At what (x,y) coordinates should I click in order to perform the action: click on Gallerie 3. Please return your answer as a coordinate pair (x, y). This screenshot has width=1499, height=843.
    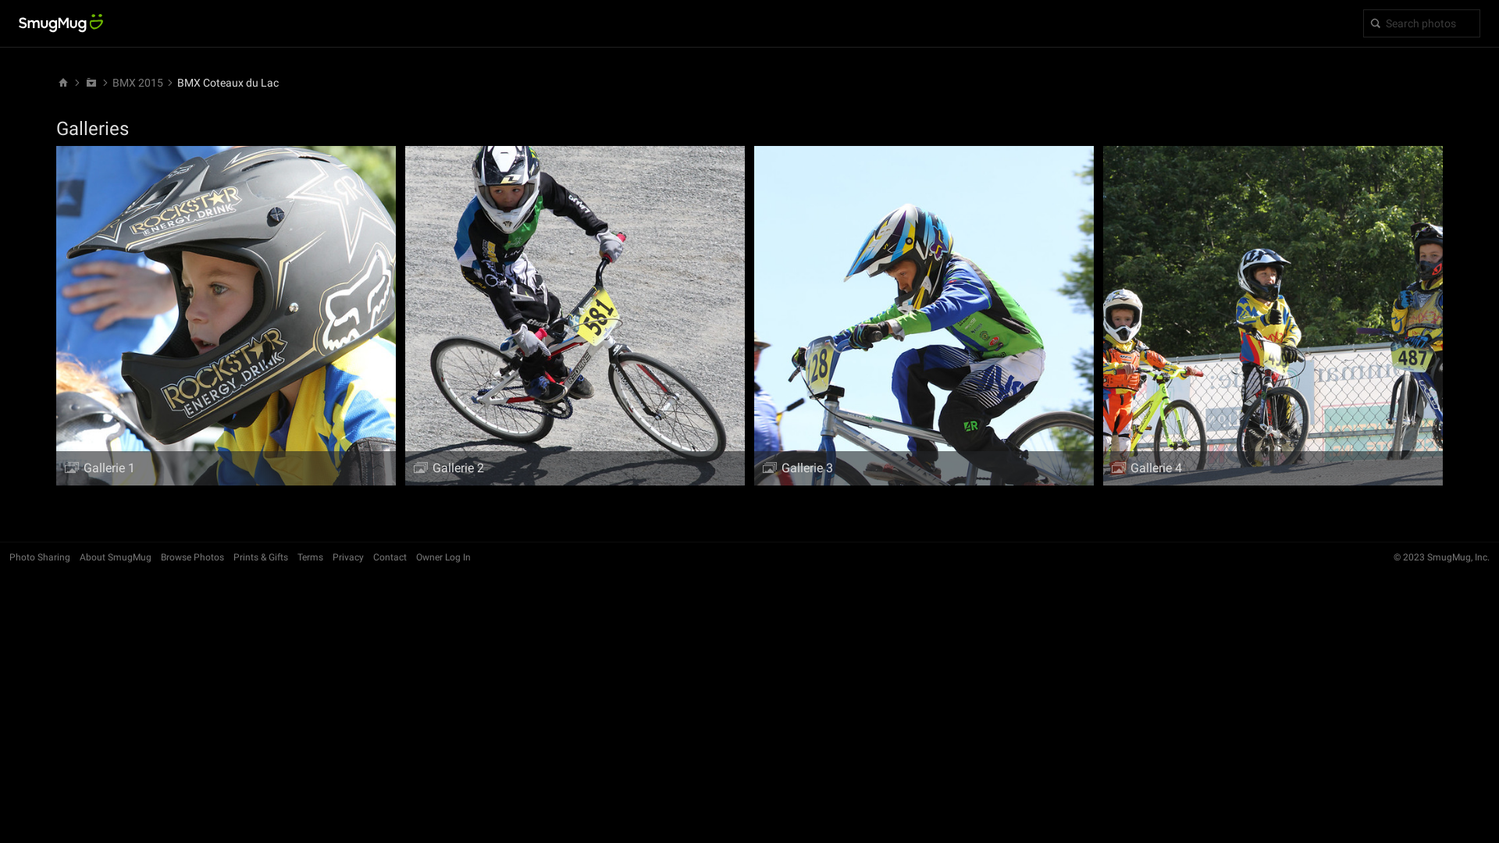
    Looking at the image, I should click on (924, 315).